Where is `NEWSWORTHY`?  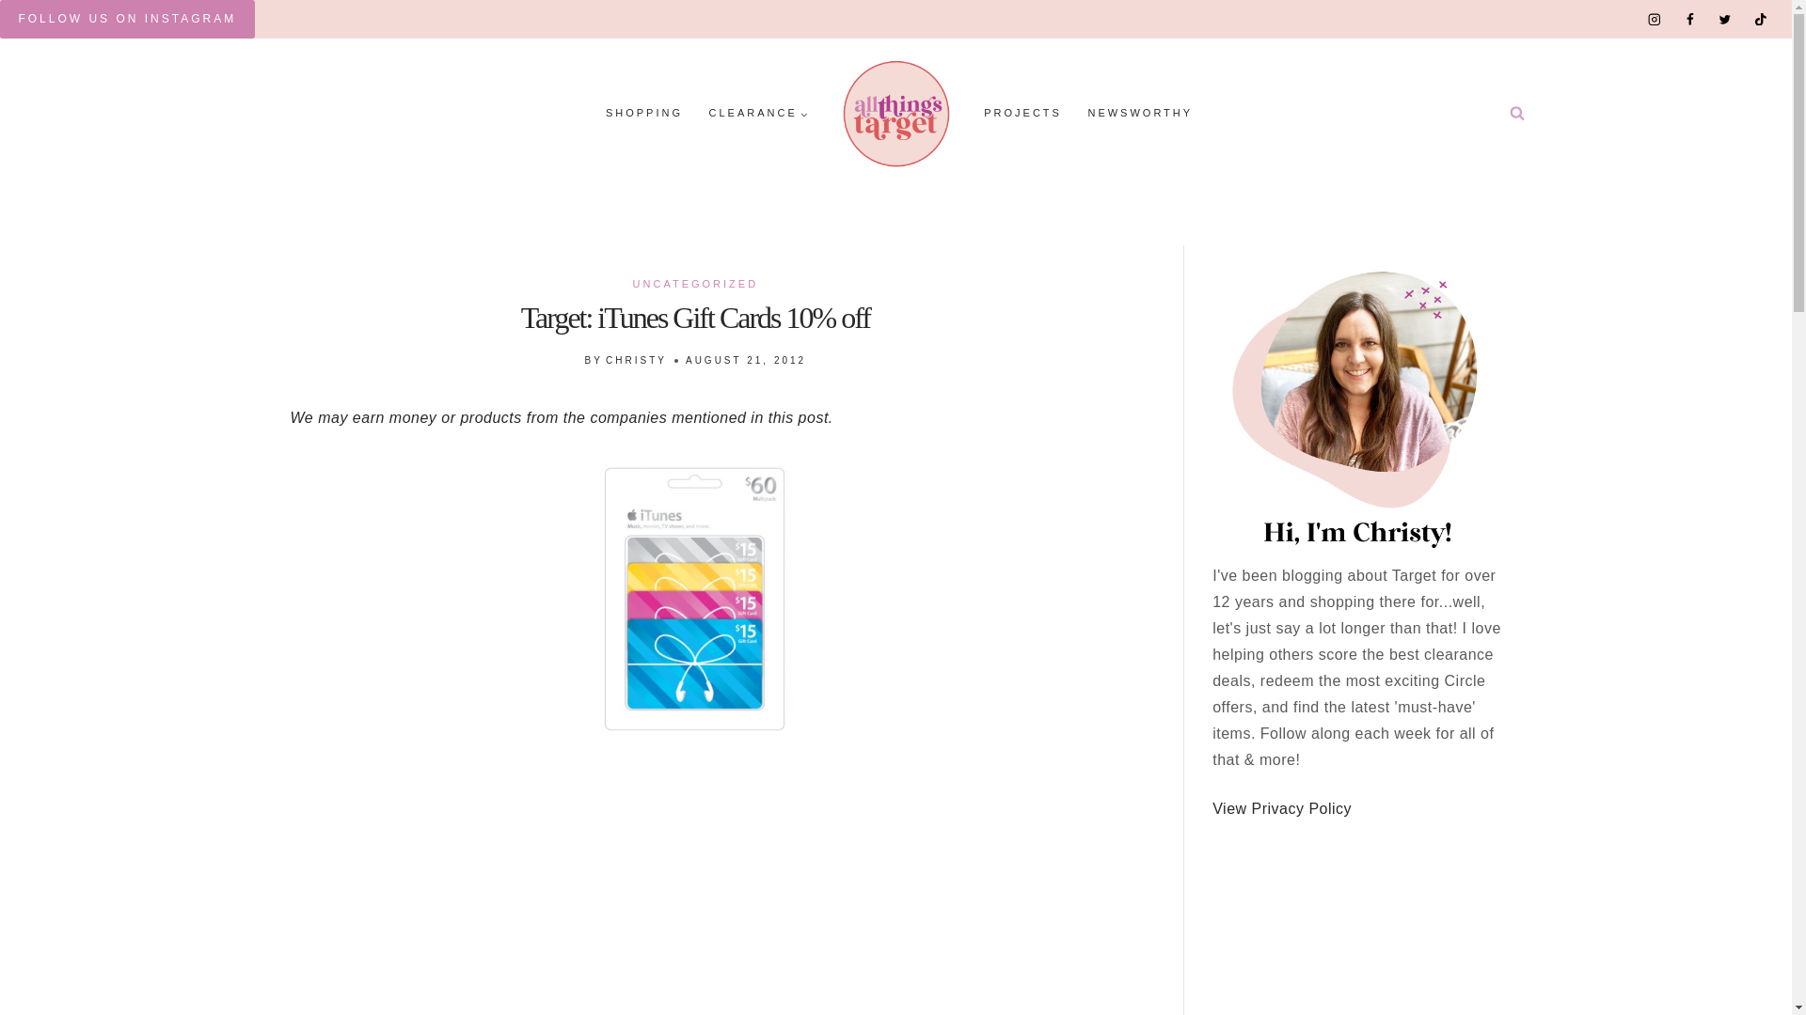 NEWSWORTHY is located at coordinates (1140, 114).